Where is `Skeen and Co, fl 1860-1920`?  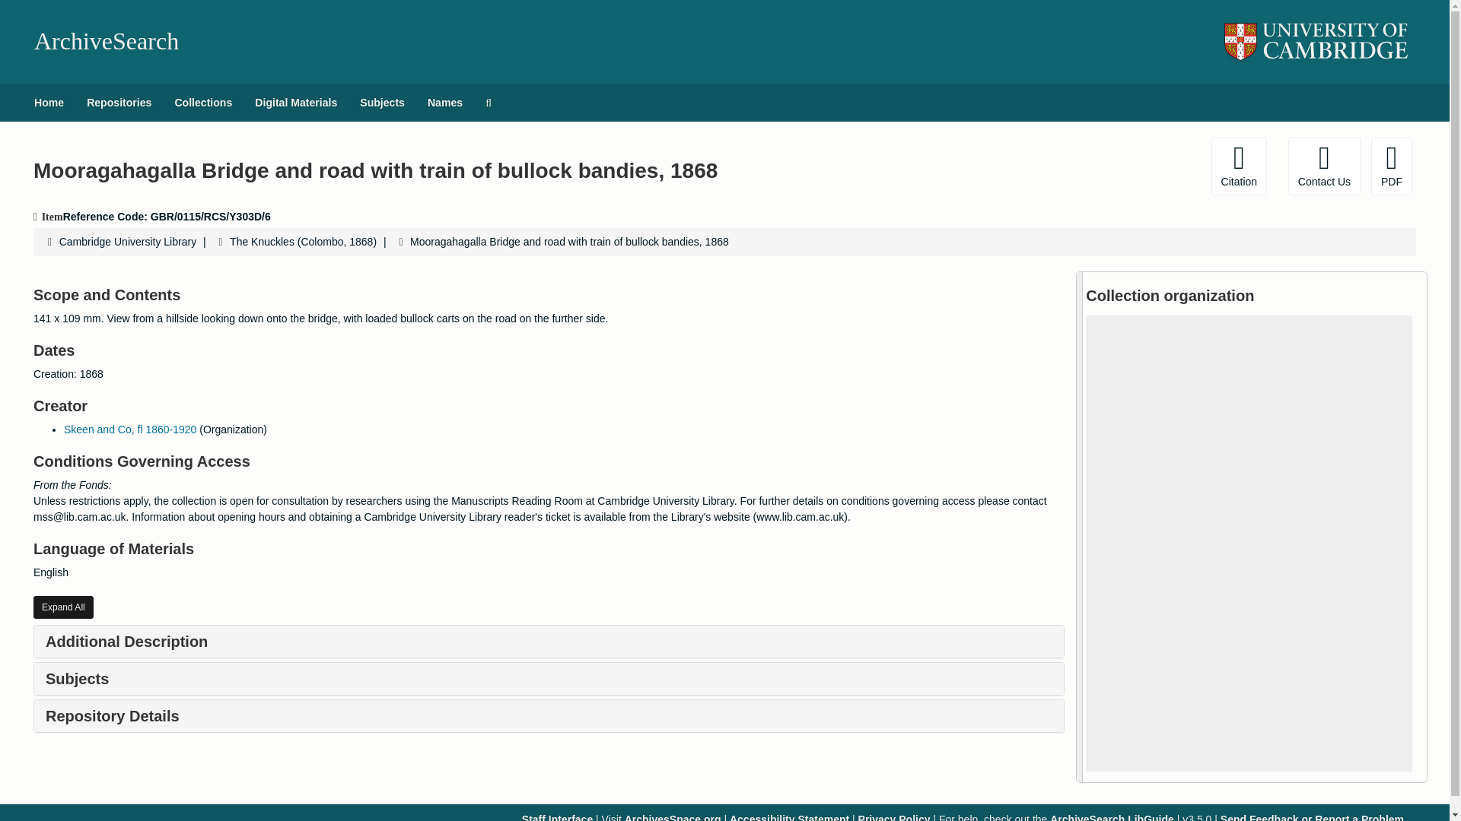 Skeen and Co, fl 1860-1920 is located at coordinates (129, 430).